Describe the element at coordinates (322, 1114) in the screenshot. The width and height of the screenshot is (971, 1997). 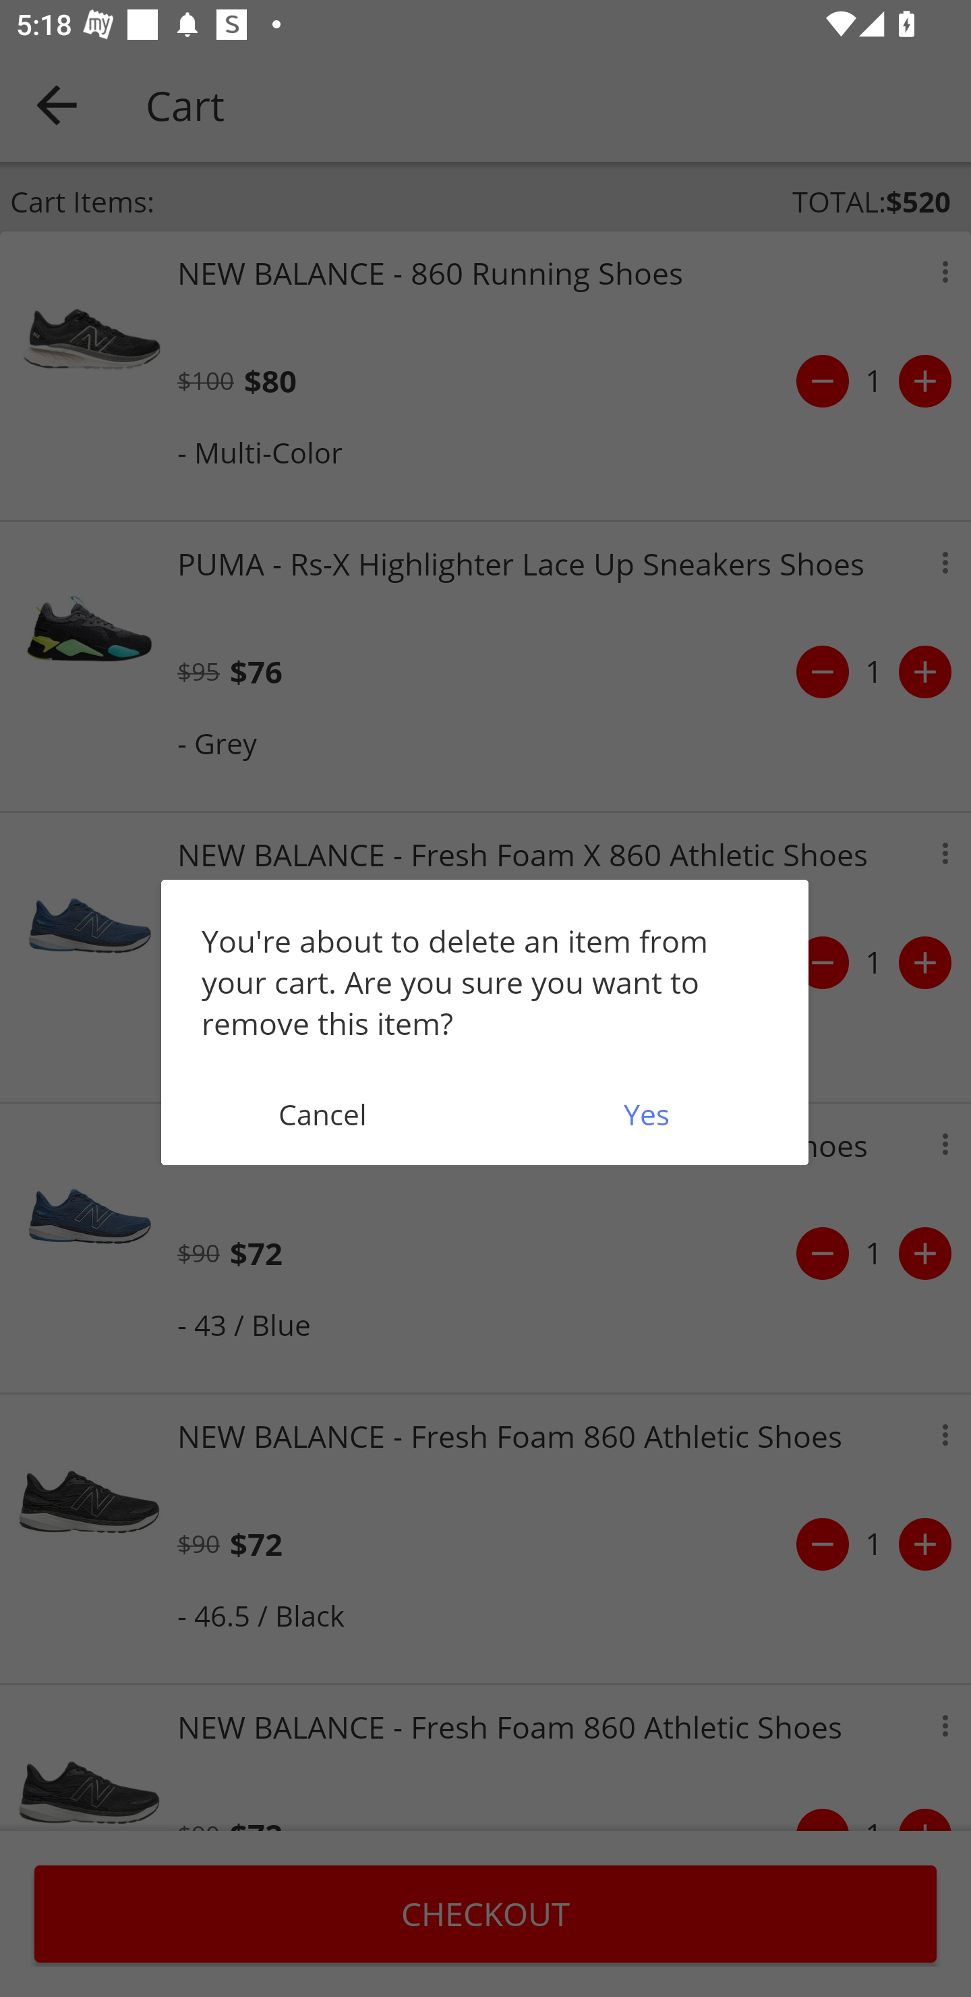
I see `Cancel` at that location.